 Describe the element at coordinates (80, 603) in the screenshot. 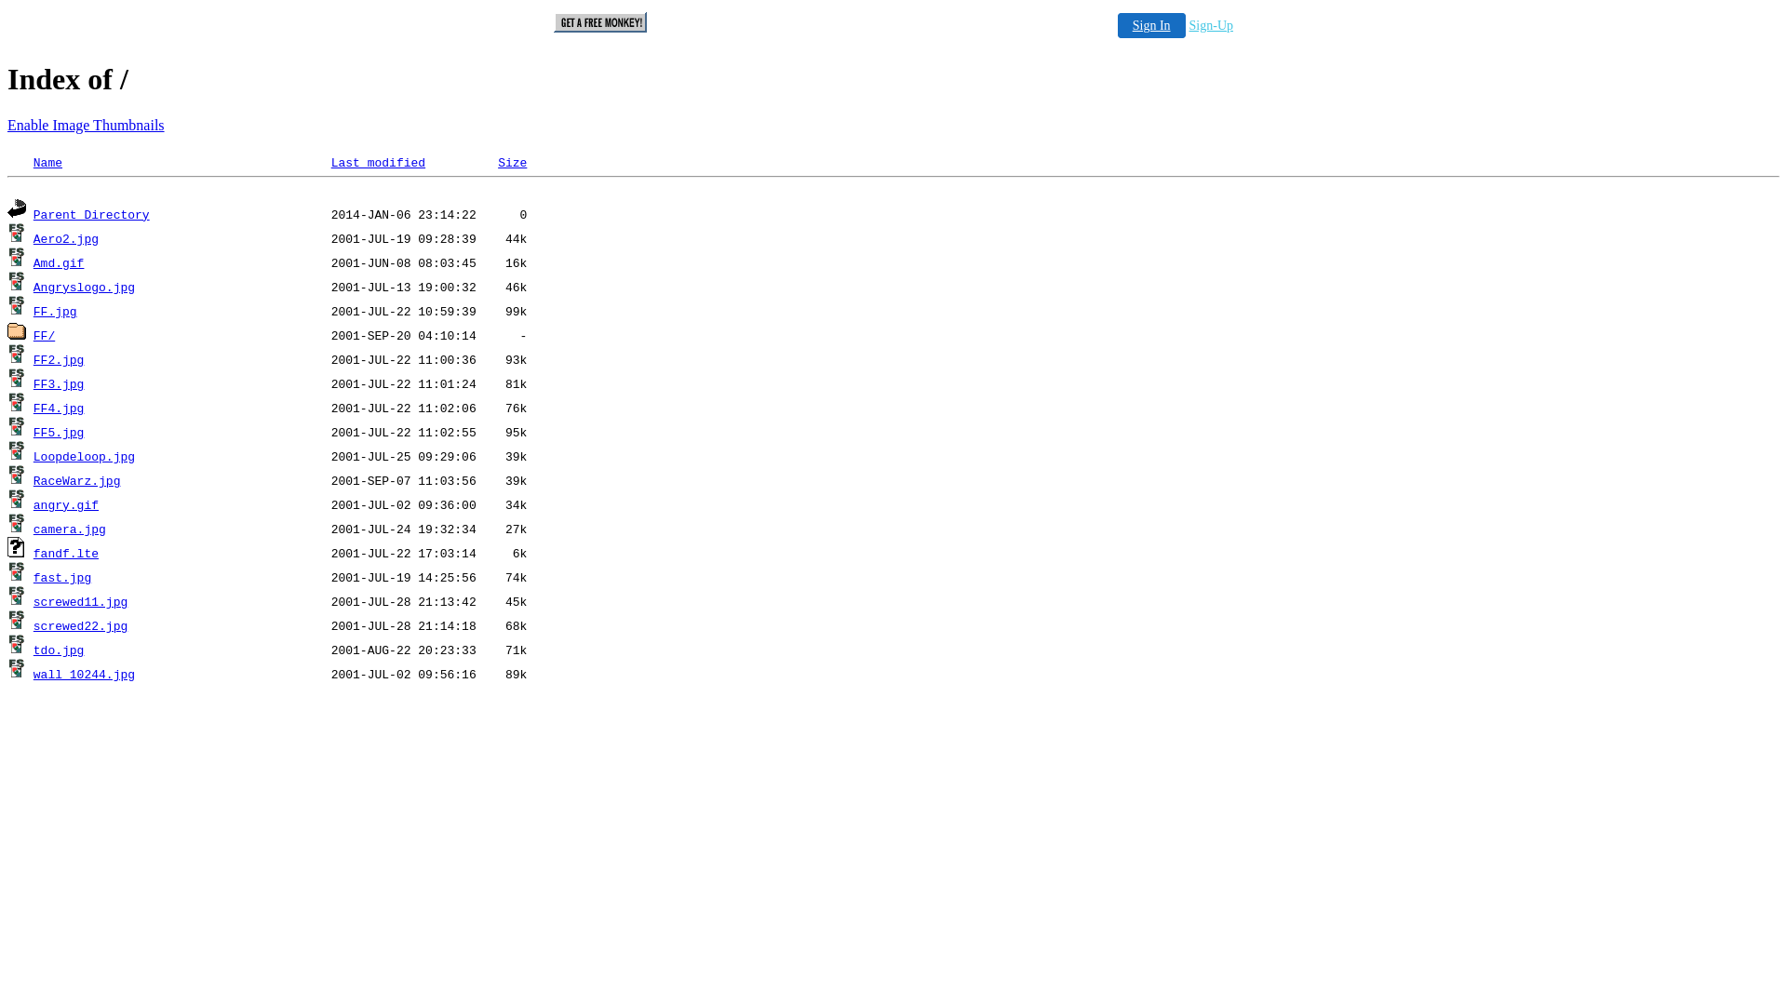

I see `screwed11.jpg` at that location.